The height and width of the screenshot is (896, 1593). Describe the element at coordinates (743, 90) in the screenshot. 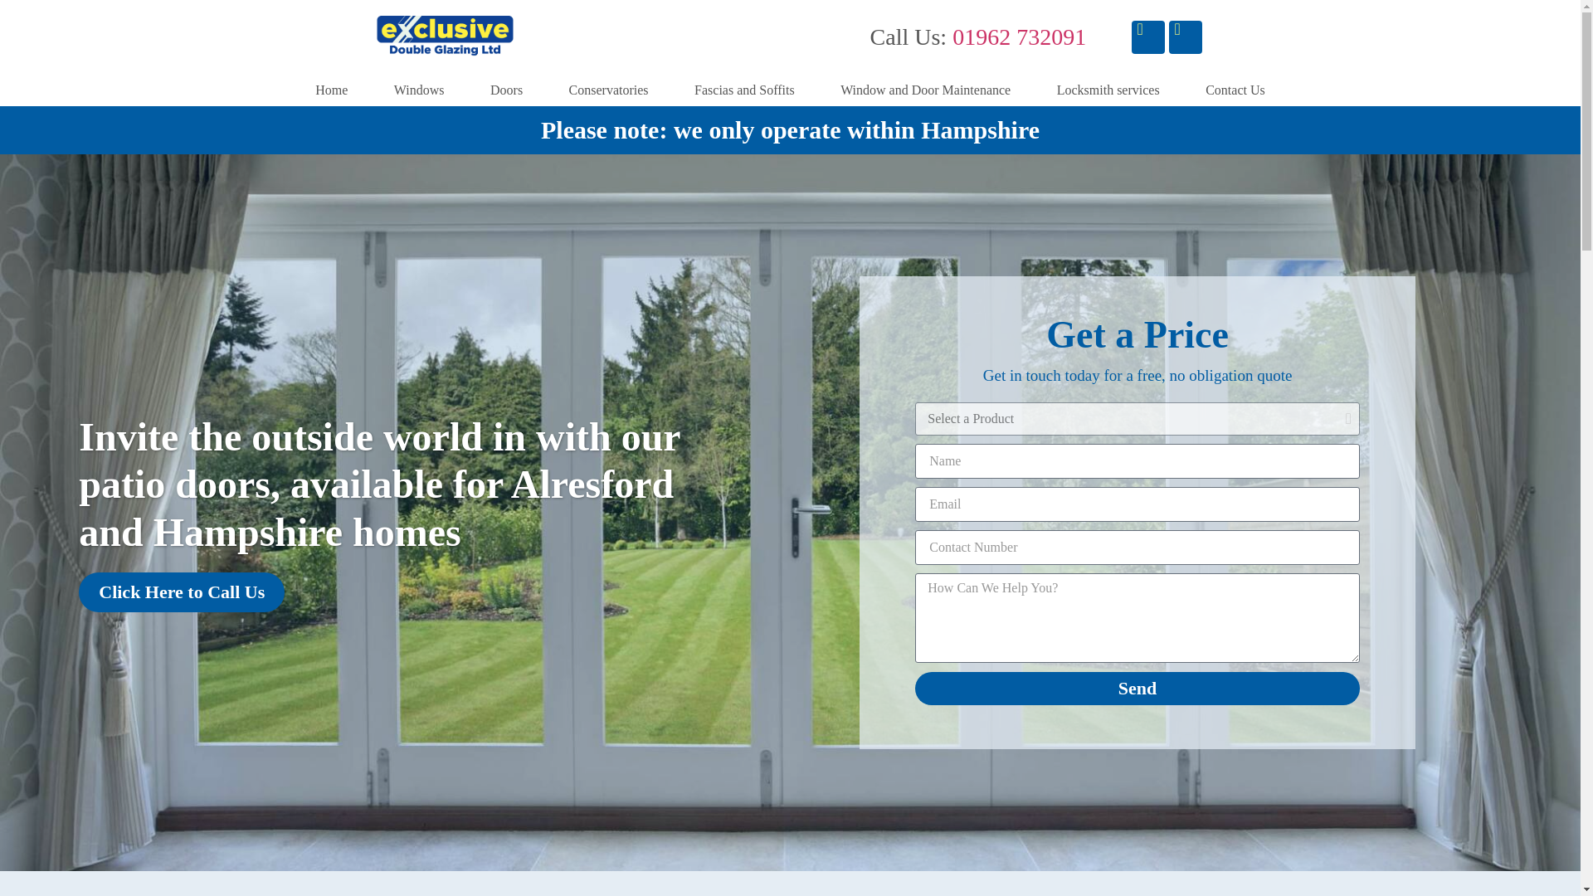

I see `Fascias and Soffits` at that location.